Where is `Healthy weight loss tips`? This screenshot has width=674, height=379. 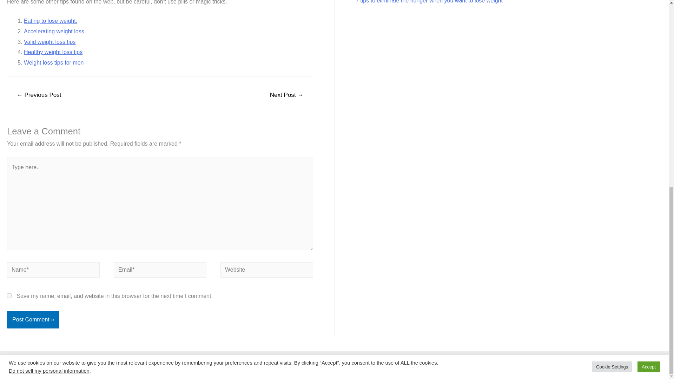
Healthy weight loss tips is located at coordinates (53, 52).